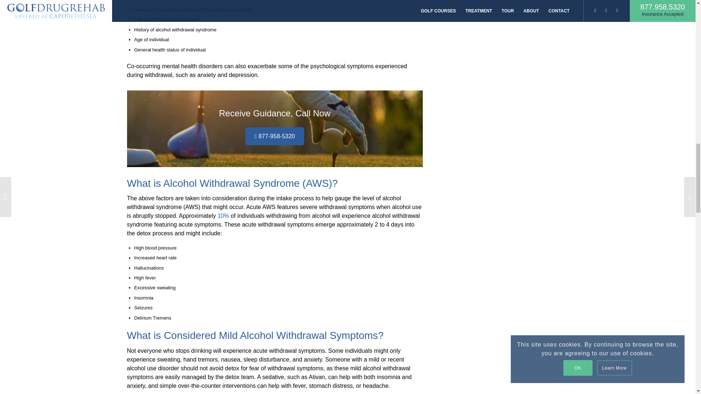 The width and height of the screenshot is (701, 394). Describe the element at coordinates (275, 136) in the screenshot. I see `877-958-5320` at that location.